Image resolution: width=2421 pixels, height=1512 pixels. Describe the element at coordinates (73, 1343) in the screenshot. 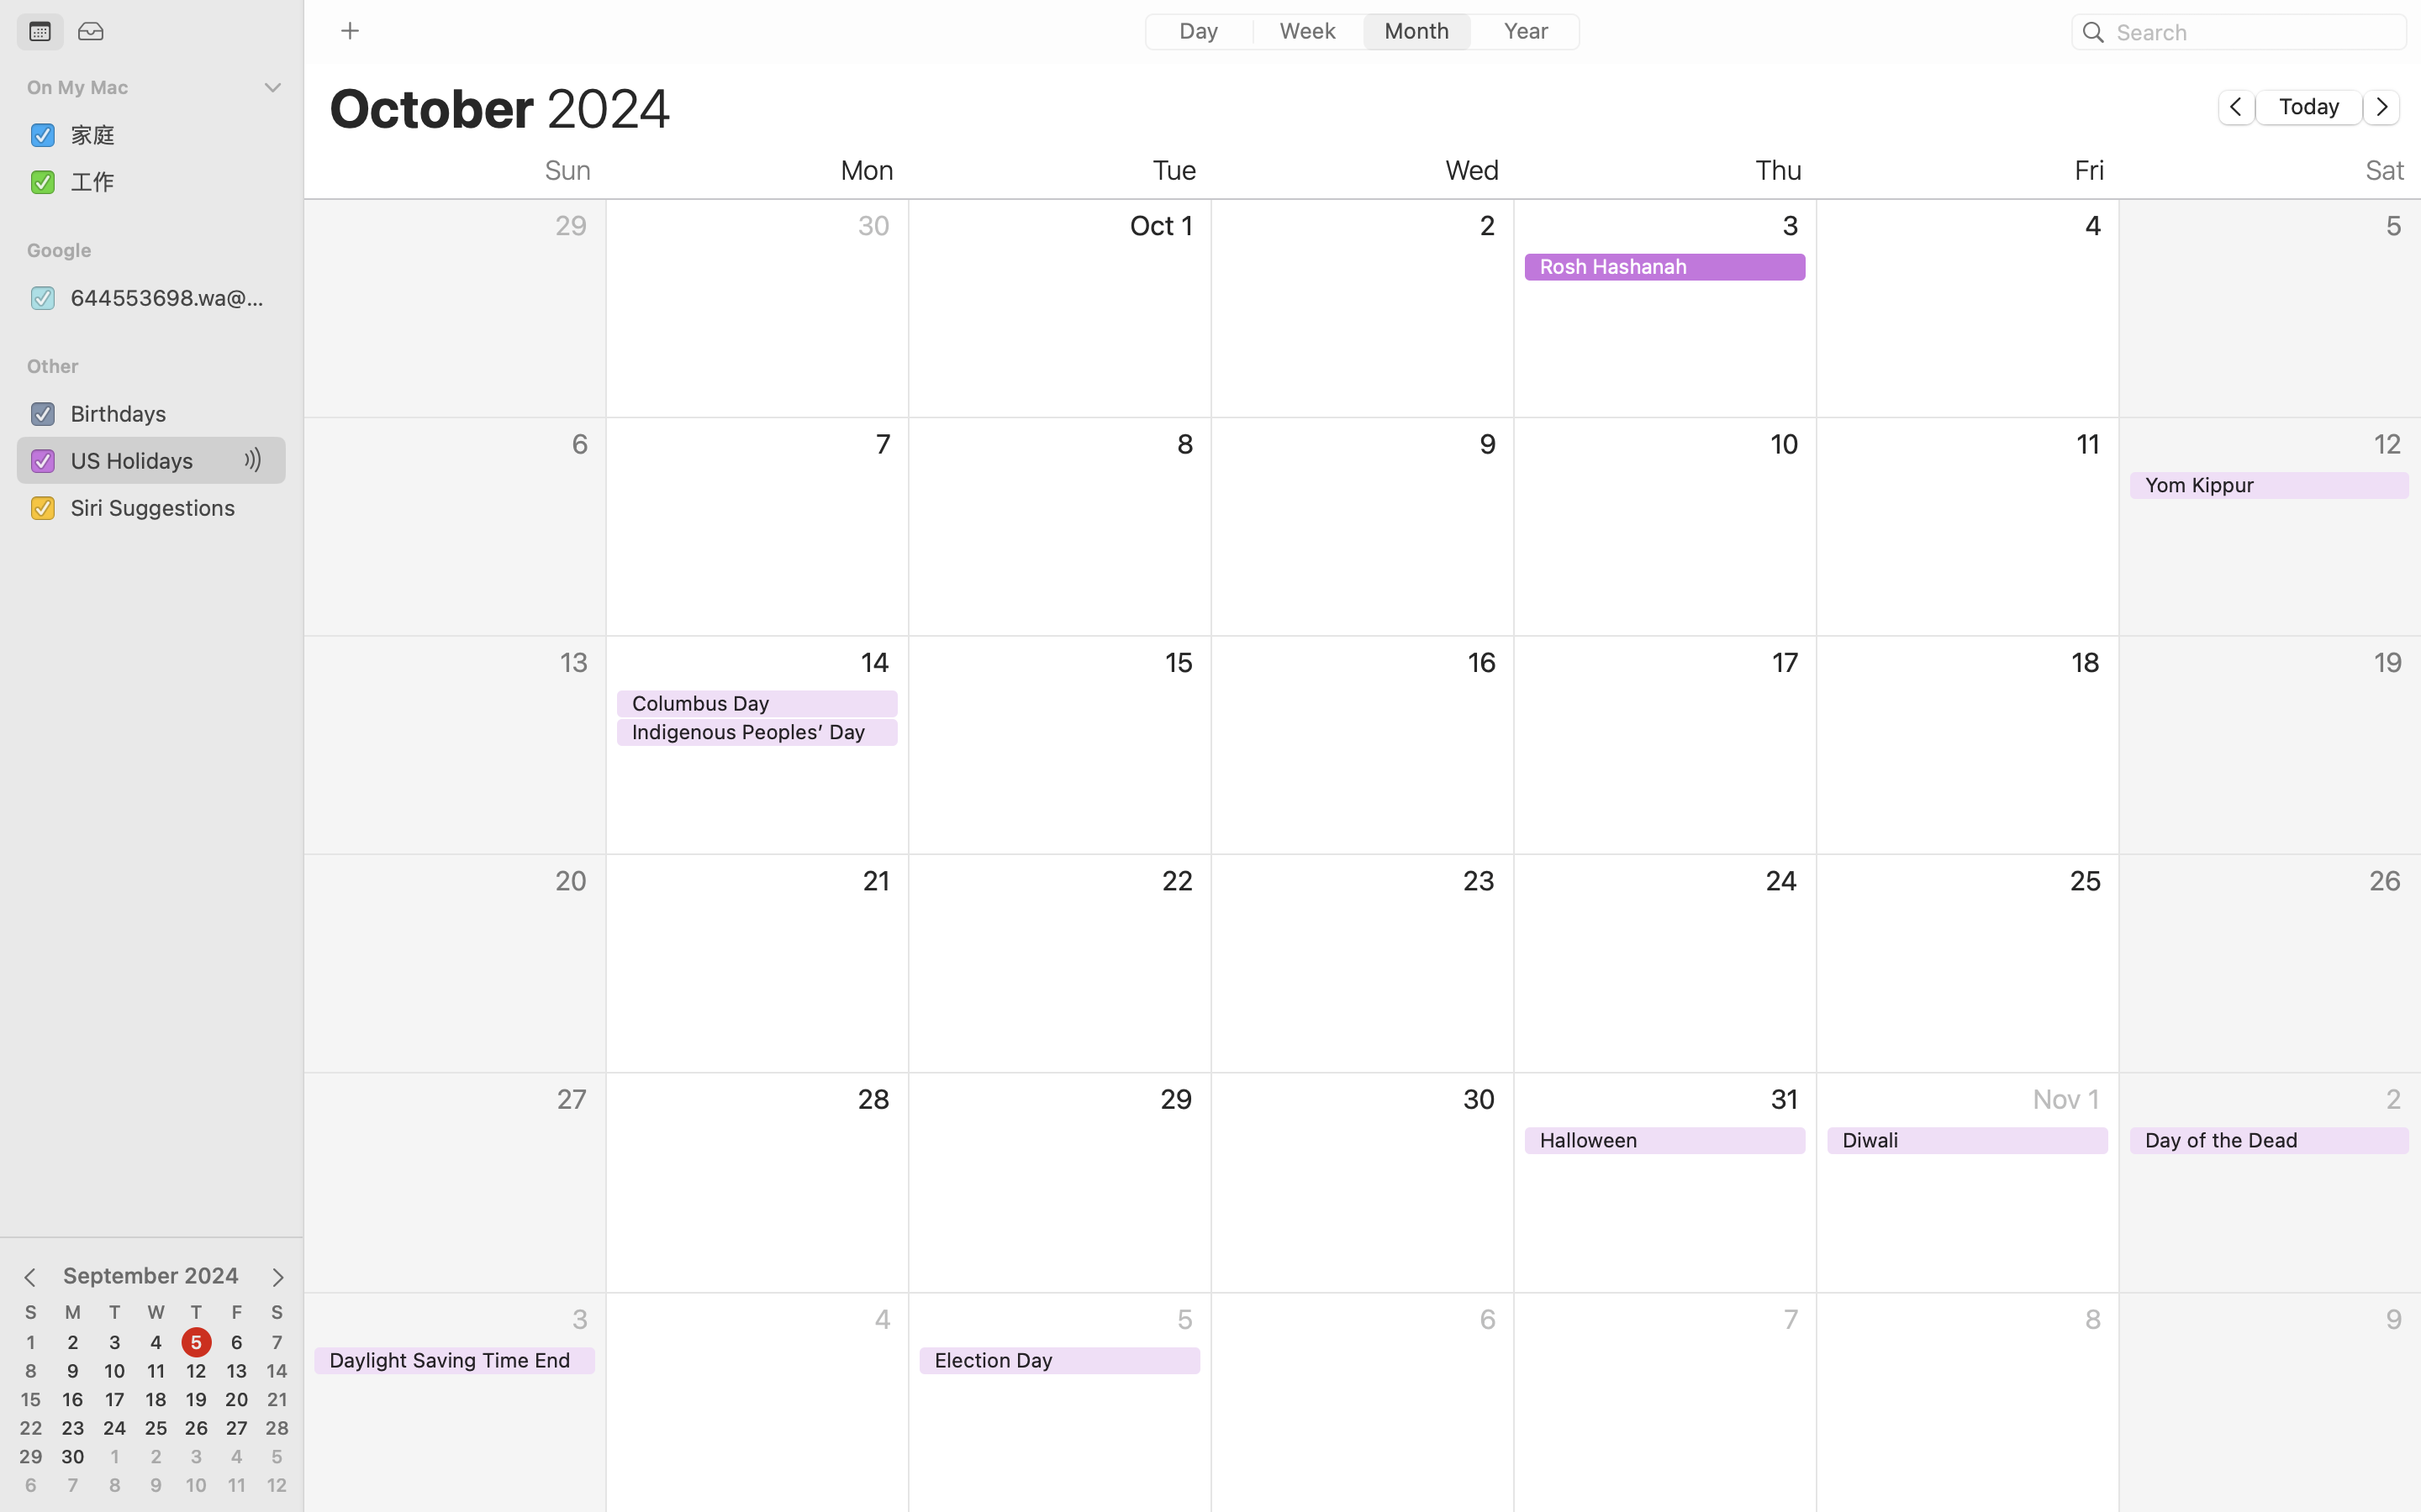

I see `2` at that location.